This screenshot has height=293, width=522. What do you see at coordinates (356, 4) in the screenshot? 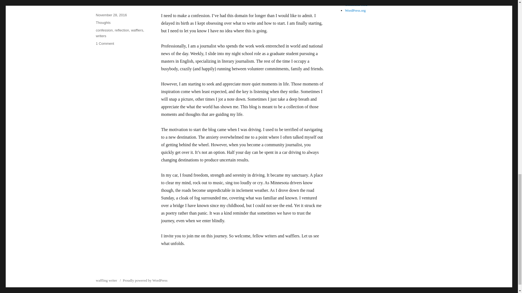
I see `Comments feed` at bounding box center [356, 4].